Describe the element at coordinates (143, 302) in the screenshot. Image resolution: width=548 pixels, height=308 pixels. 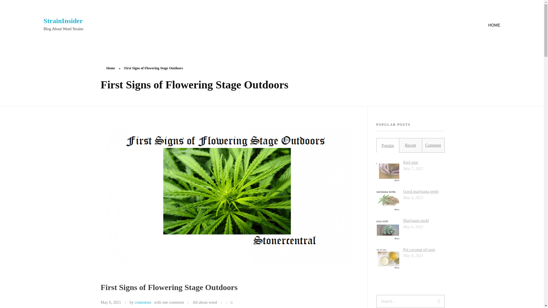
I see `contentsec` at that location.